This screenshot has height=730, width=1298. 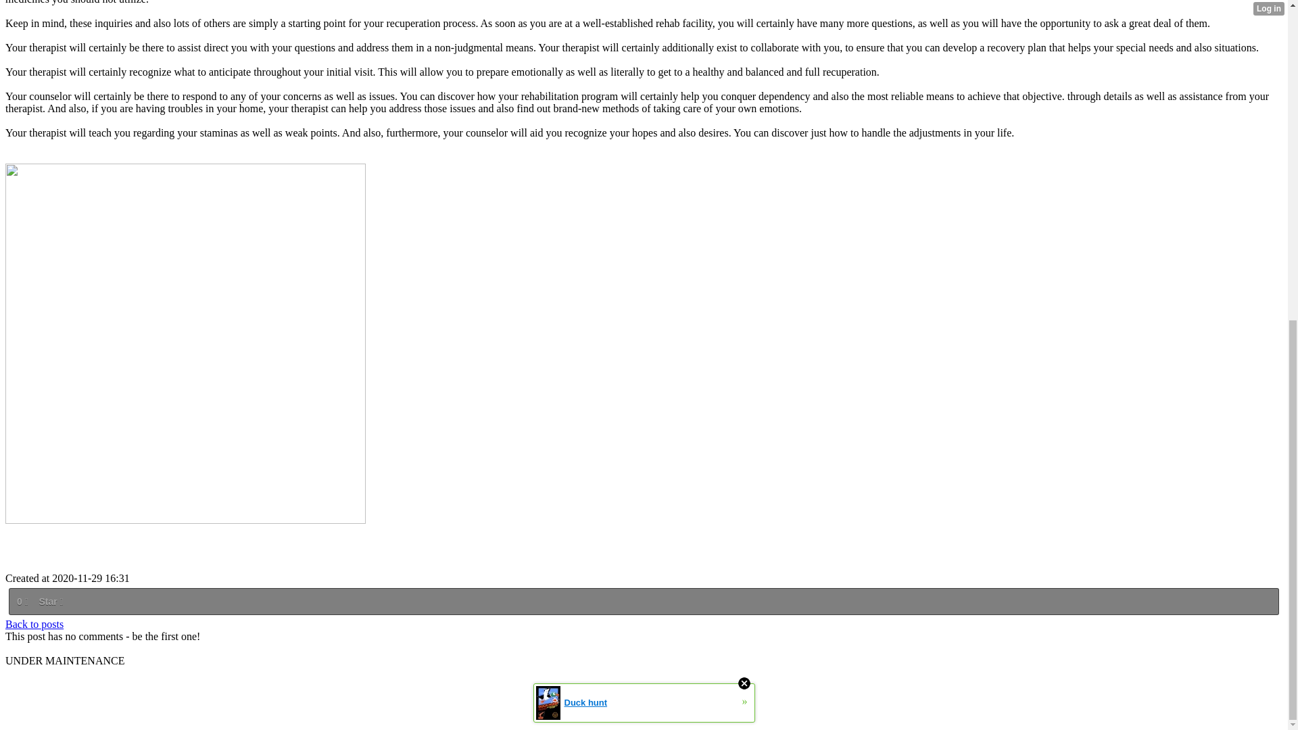 What do you see at coordinates (50, 602) in the screenshot?
I see `Star` at bounding box center [50, 602].